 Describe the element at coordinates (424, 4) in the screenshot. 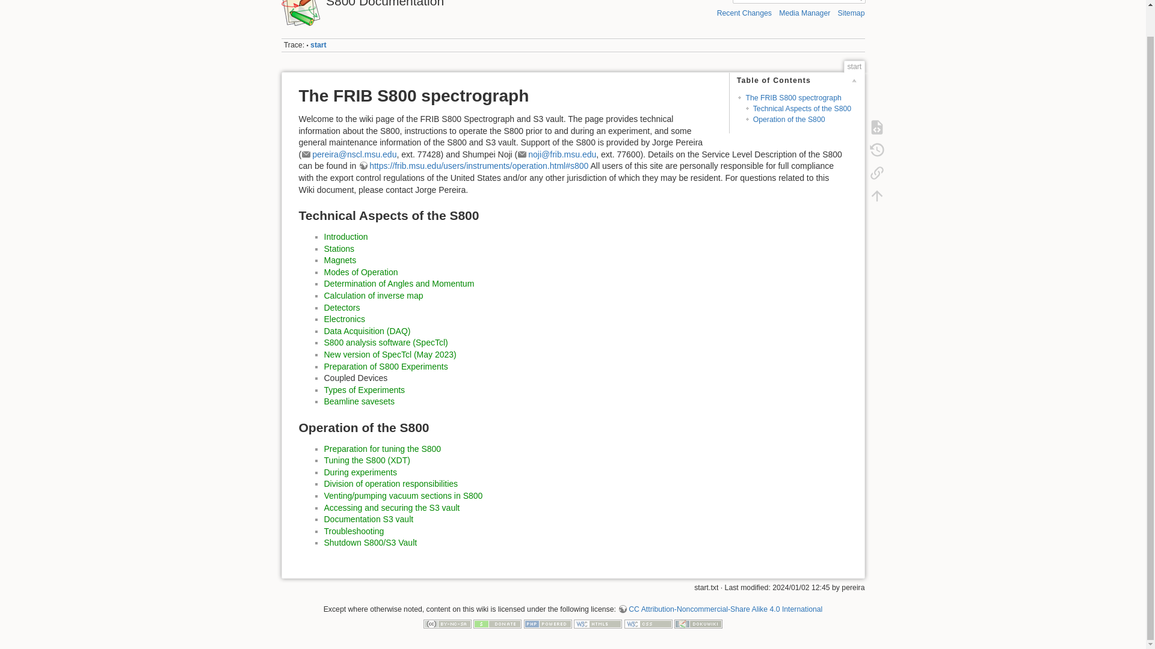

I see `S800 Documentation` at that location.